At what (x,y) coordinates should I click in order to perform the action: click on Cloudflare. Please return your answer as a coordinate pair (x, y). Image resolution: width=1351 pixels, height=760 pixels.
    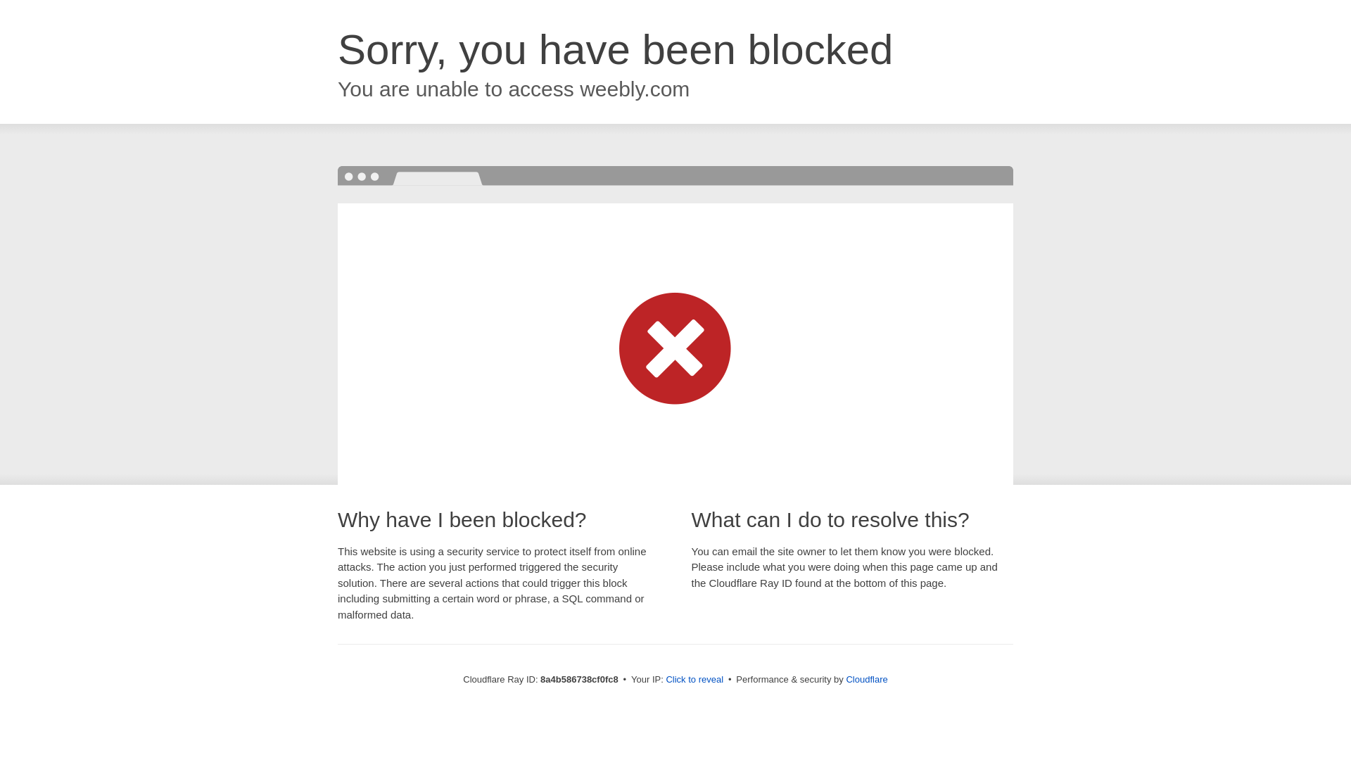
    Looking at the image, I should click on (866, 679).